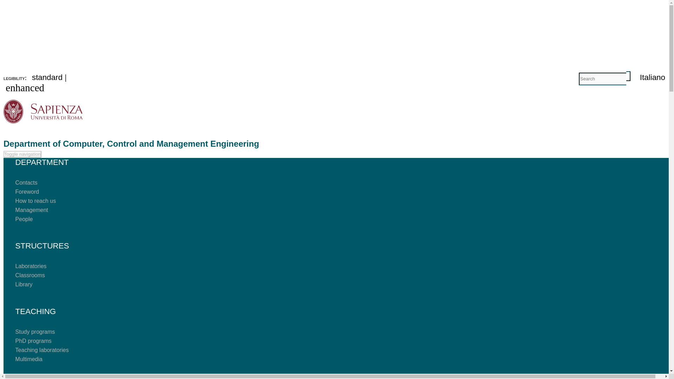 The height and width of the screenshot is (379, 674). Describe the element at coordinates (36, 201) in the screenshot. I see `How to reach us` at that location.